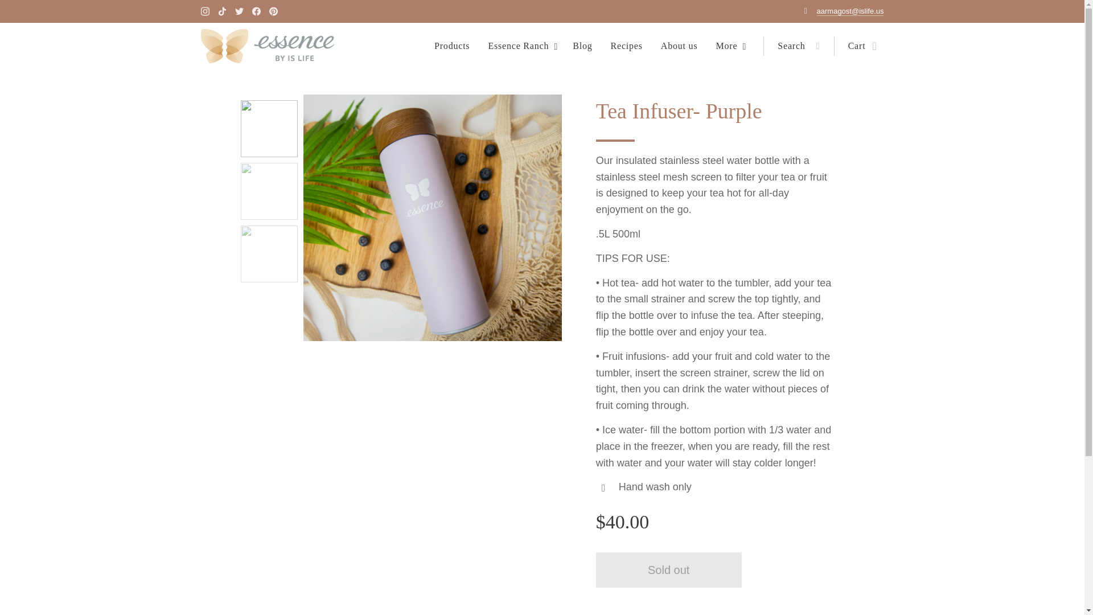 The image size is (1093, 615). I want to click on Cart, so click(858, 46).